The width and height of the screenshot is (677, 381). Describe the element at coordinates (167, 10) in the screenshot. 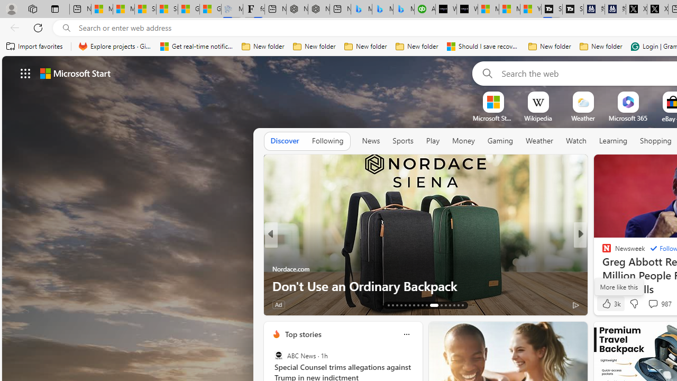

I see `Shanghai, China weather forecast | Microsoft Weather` at that location.